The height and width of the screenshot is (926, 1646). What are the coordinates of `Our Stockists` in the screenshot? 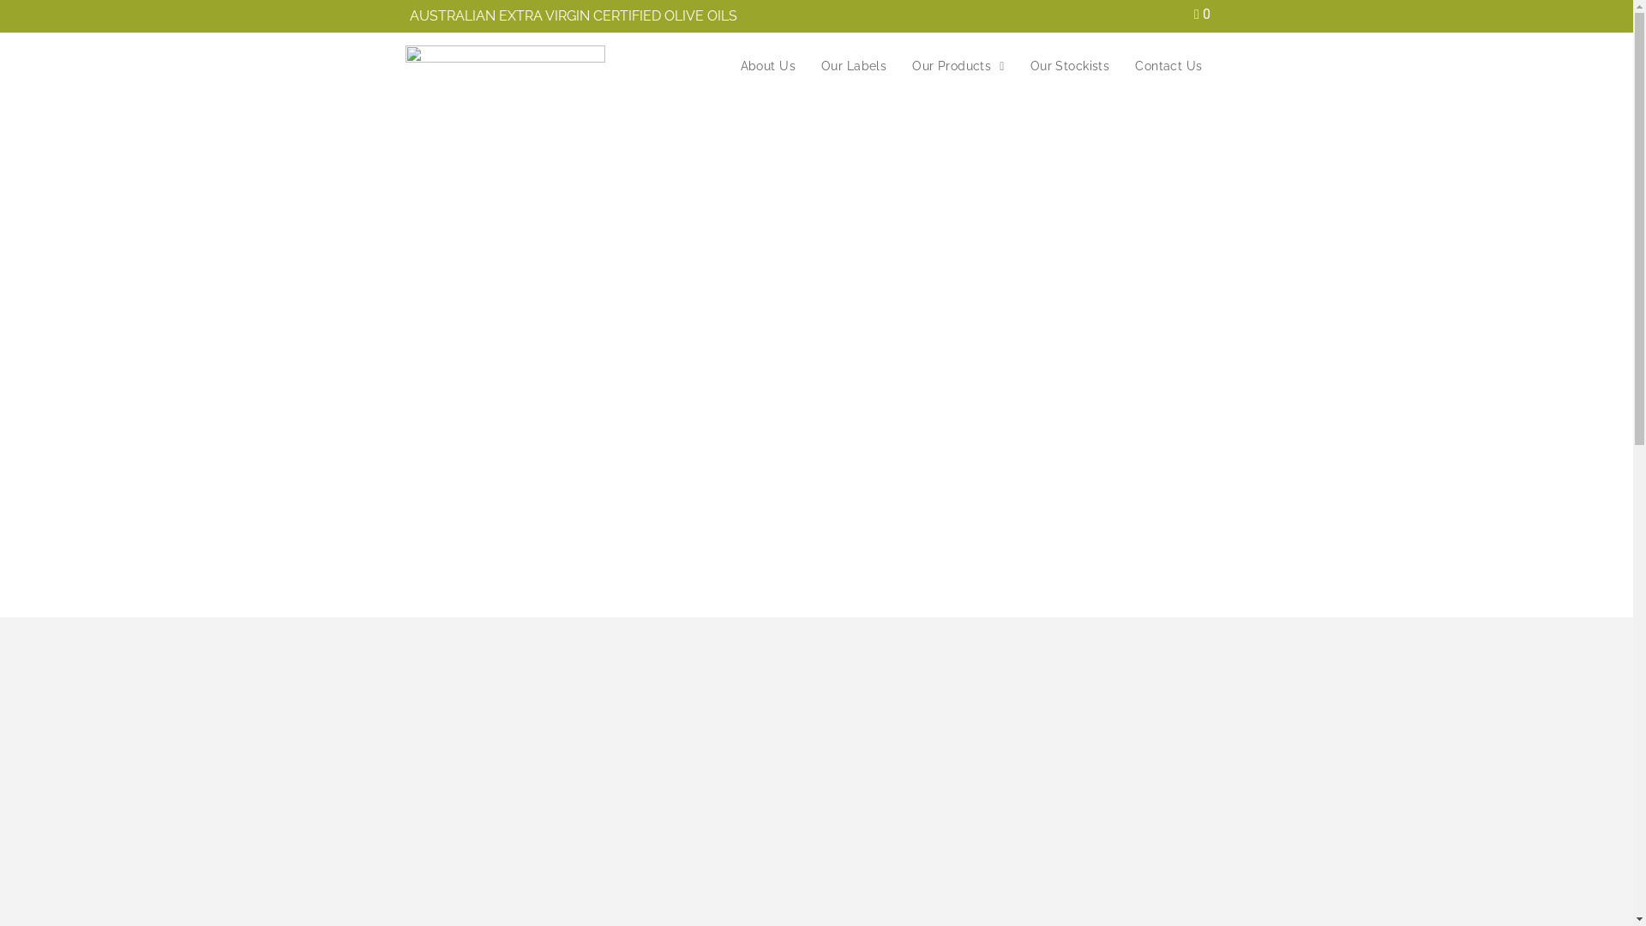 It's located at (1070, 66).